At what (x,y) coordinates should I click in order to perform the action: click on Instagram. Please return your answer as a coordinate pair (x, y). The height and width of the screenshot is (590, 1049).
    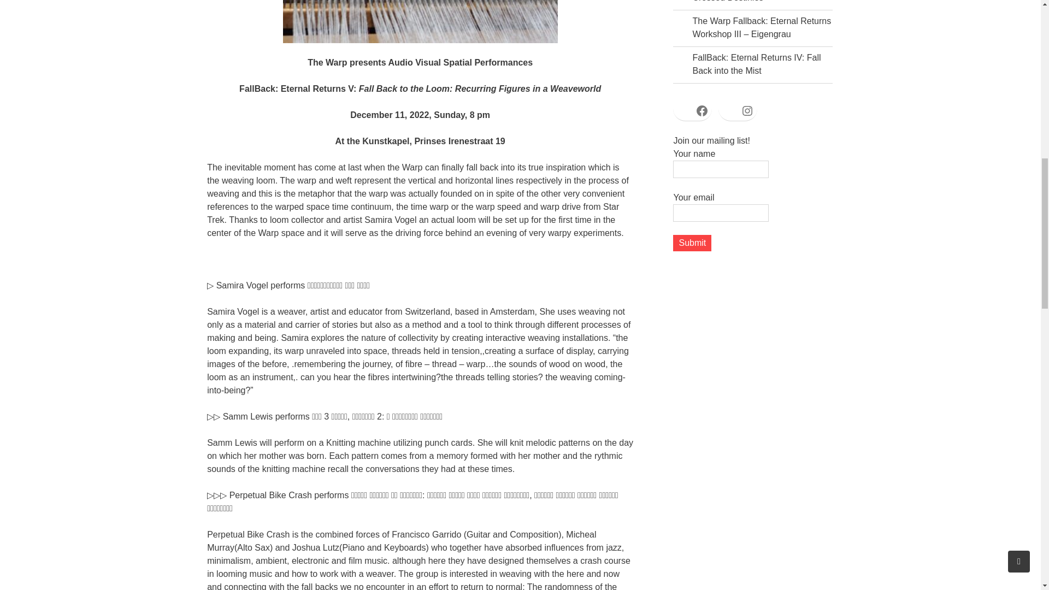
    Looking at the image, I should click on (747, 110).